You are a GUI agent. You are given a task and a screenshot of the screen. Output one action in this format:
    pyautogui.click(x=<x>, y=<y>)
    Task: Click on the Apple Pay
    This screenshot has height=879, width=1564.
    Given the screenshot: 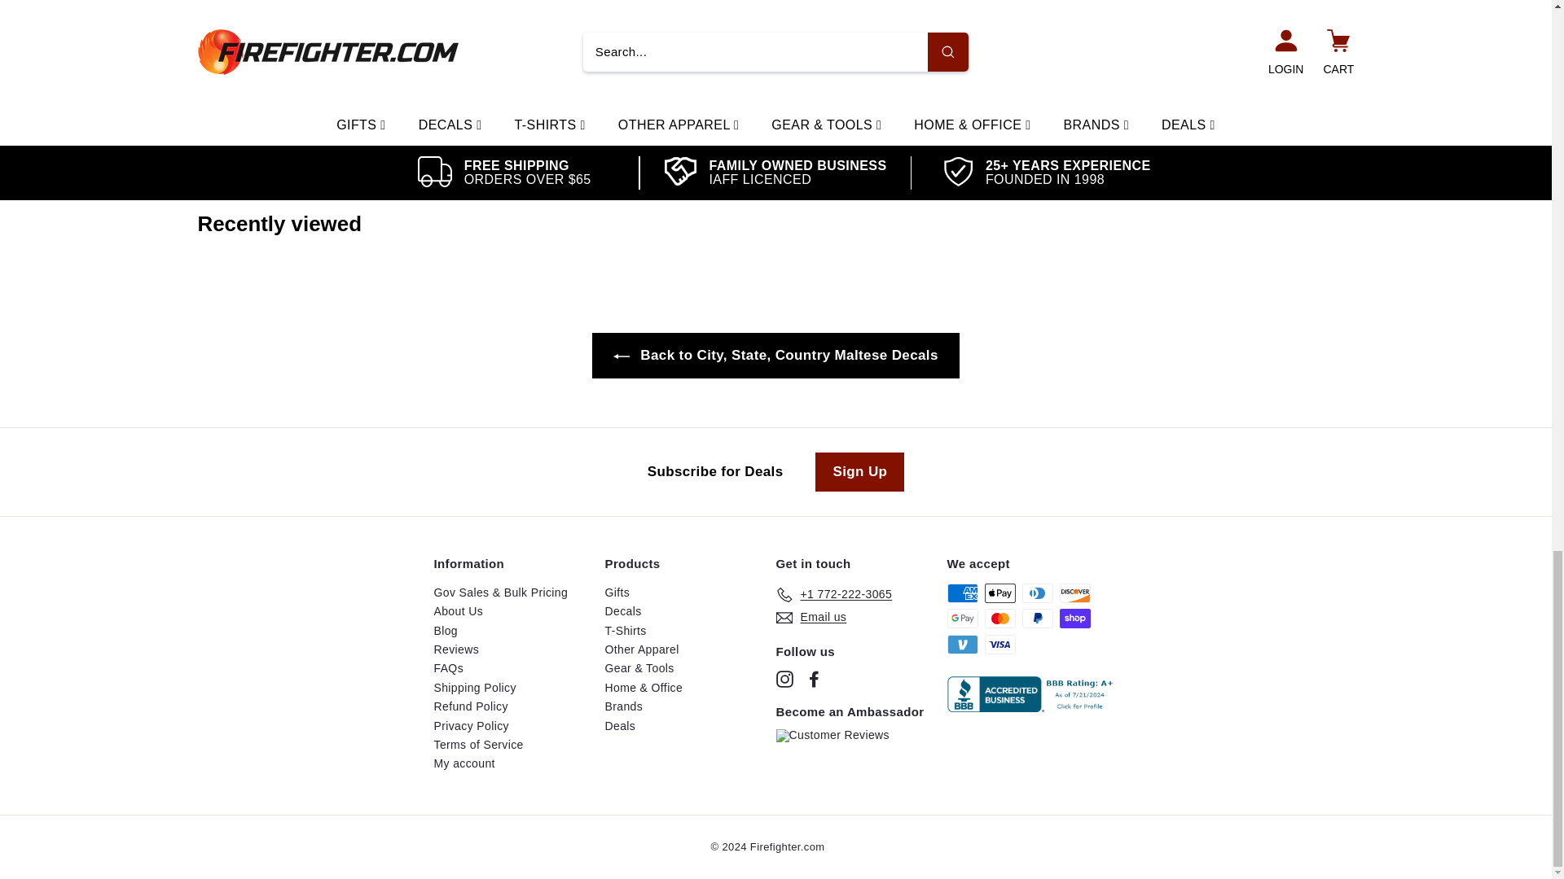 What is the action you would take?
    pyautogui.click(x=999, y=593)
    